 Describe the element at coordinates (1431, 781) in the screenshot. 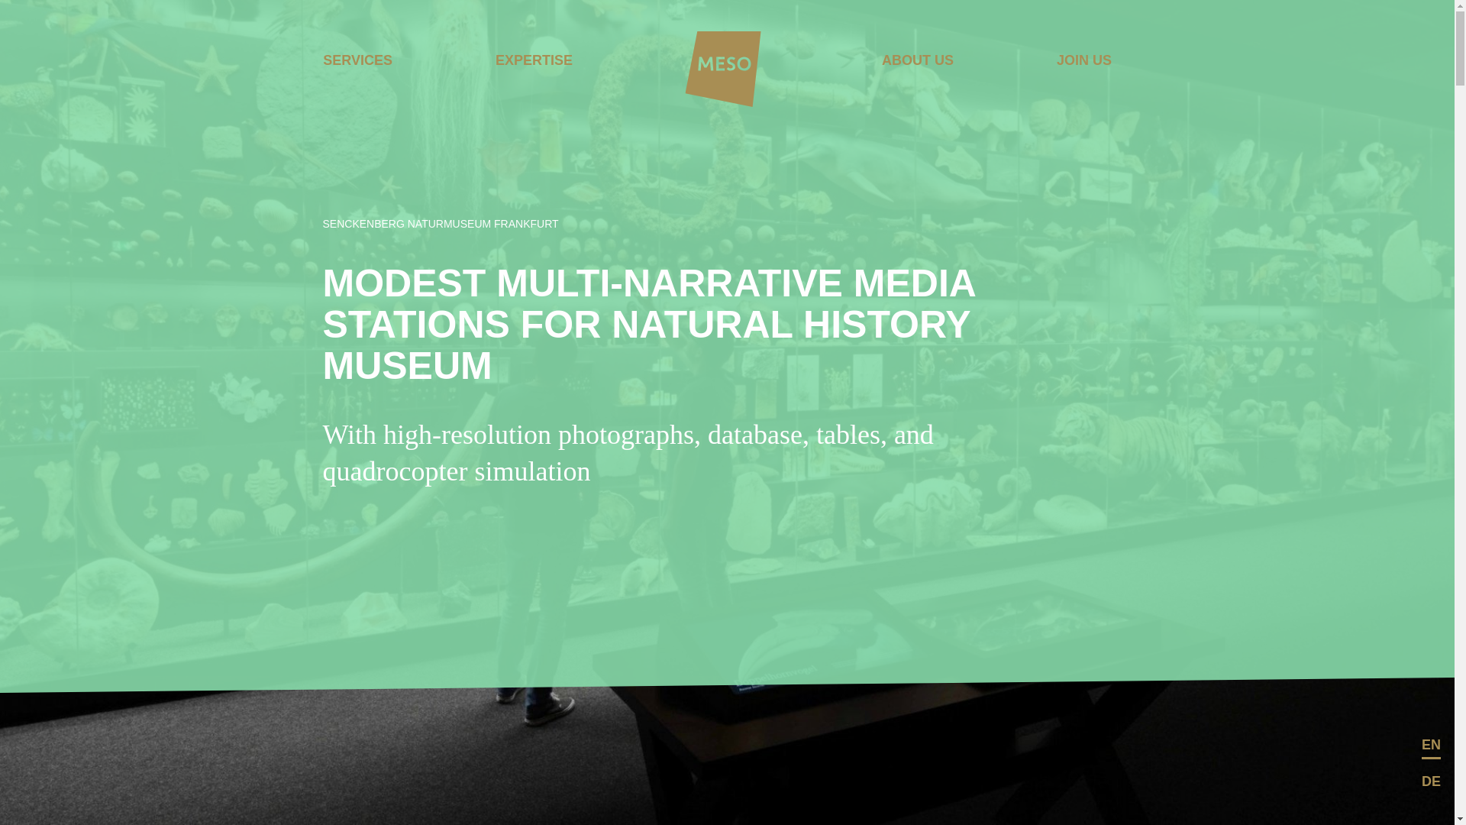

I see `DE` at that location.